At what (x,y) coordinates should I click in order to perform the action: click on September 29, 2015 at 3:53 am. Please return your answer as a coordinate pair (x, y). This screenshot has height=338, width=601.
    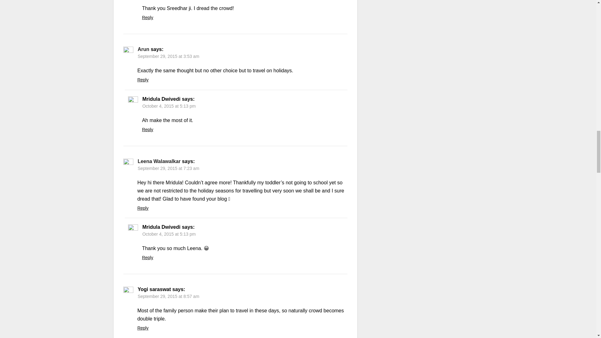
    Looking at the image, I should click on (168, 56).